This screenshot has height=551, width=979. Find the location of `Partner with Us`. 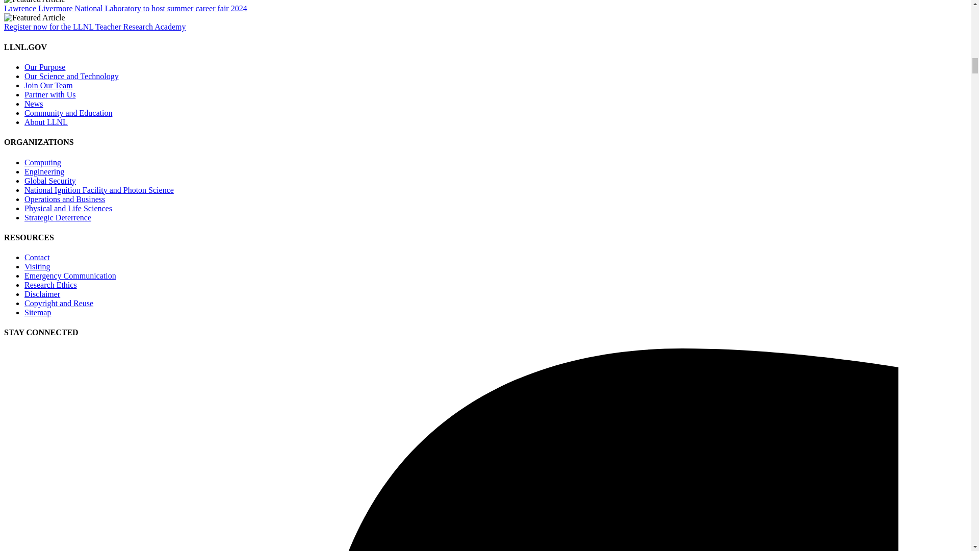

Partner with Us is located at coordinates (50, 95).